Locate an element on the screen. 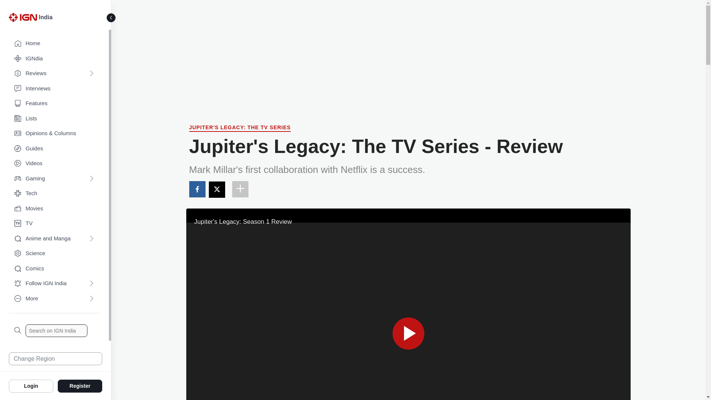  Tech is located at coordinates (54, 193).